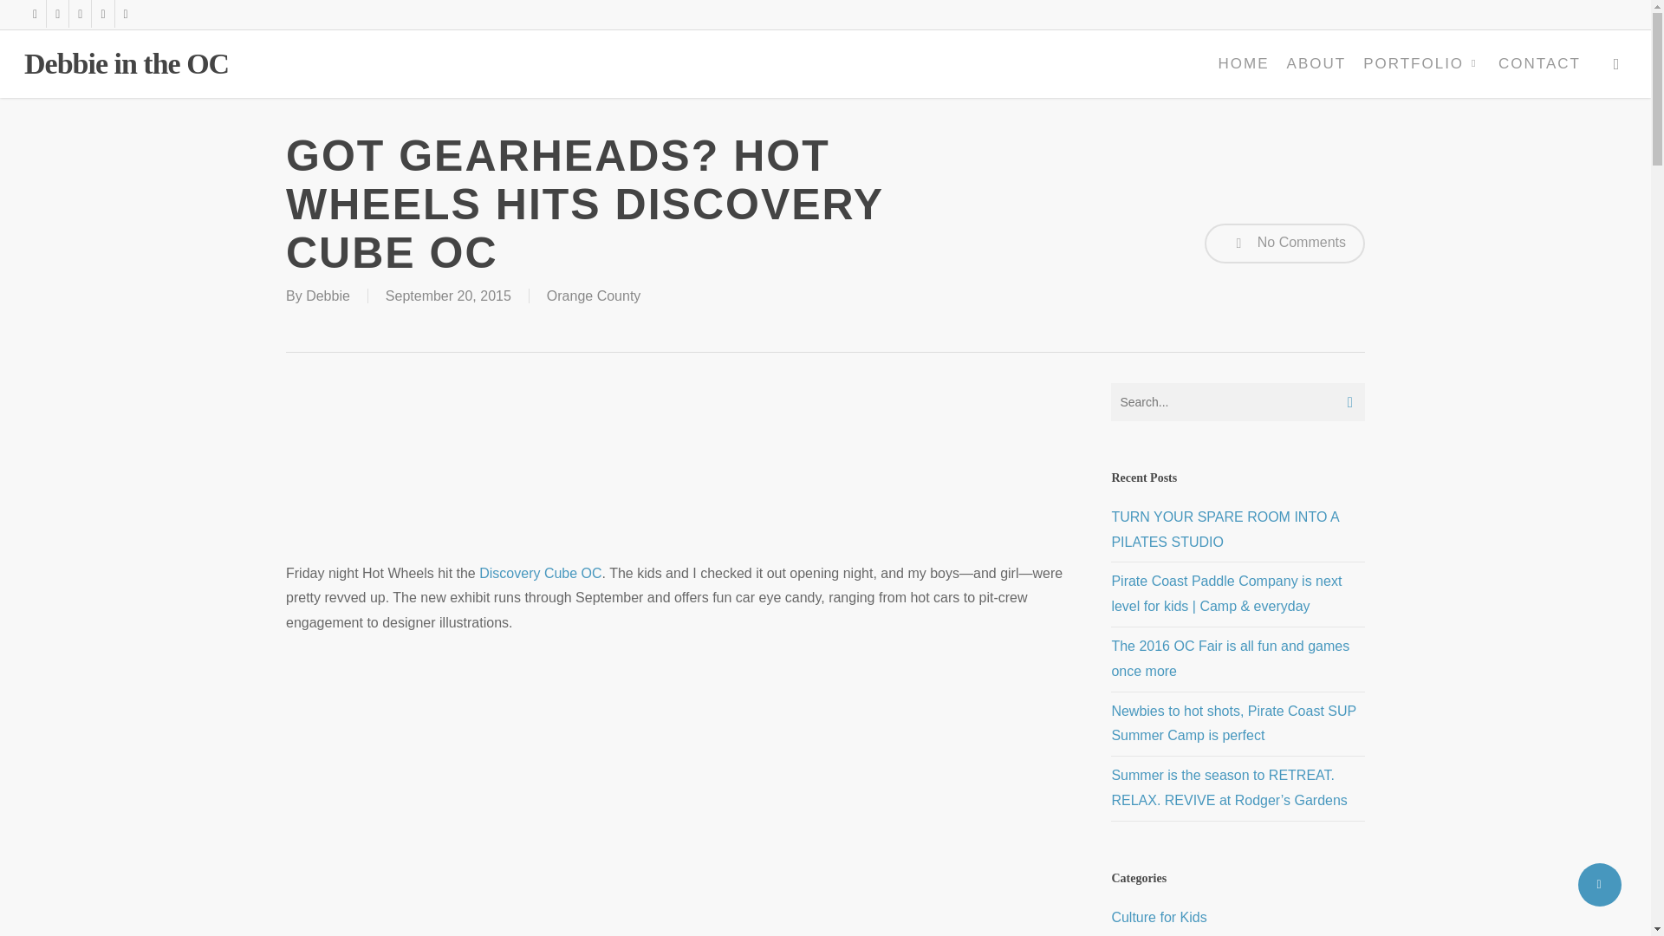  What do you see at coordinates (57, 14) in the screenshot?
I see `facebook` at bounding box center [57, 14].